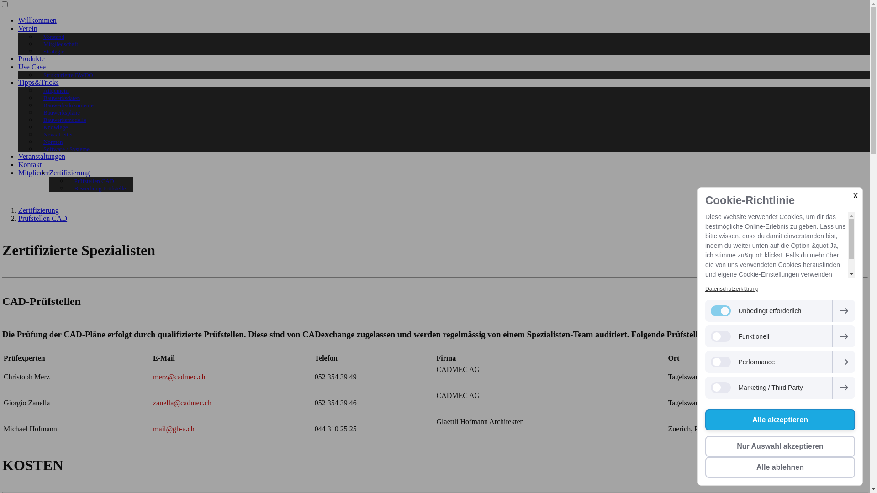  What do you see at coordinates (780, 446) in the screenshot?
I see `Nur Auswahl akzeptieren` at bounding box center [780, 446].